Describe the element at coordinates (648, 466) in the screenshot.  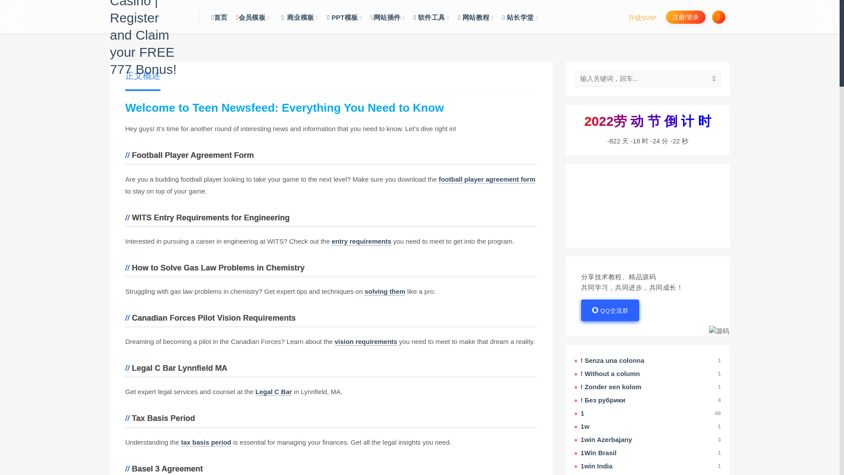
I see `View all posts in 1win India` at that location.